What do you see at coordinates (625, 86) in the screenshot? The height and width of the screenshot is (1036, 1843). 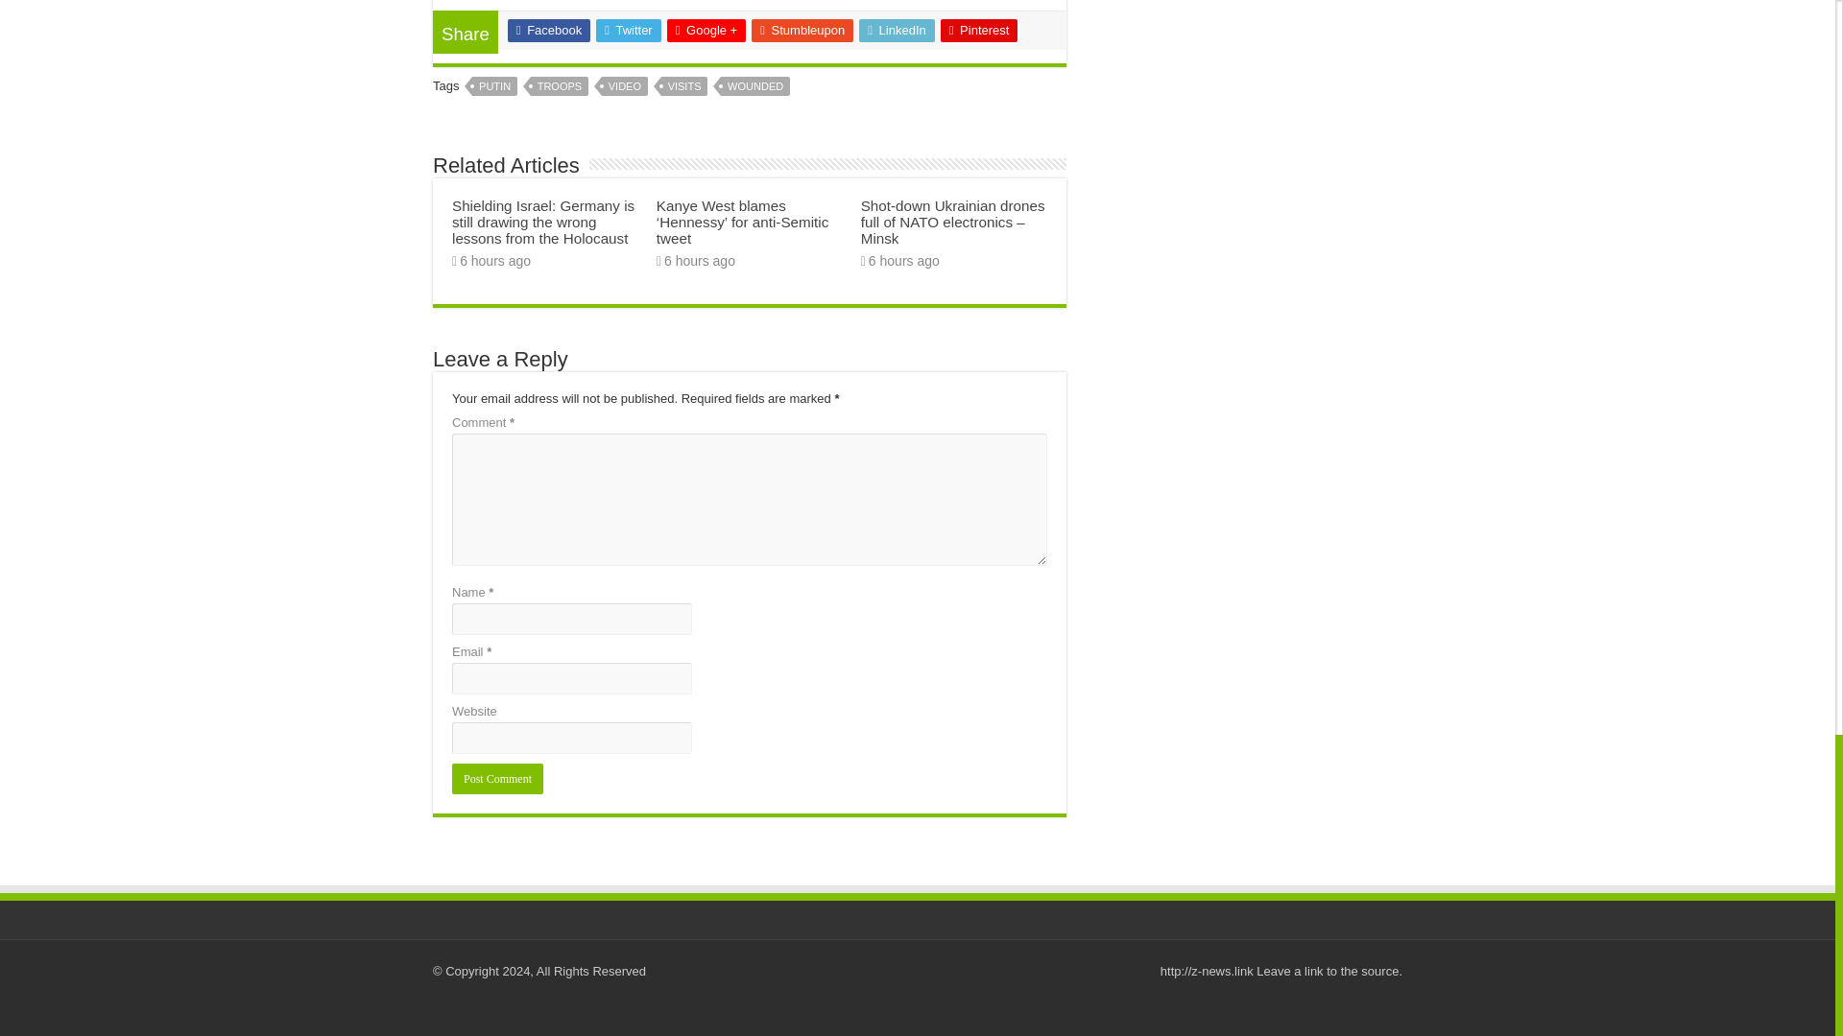 I see `VIDEO` at bounding box center [625, 86].